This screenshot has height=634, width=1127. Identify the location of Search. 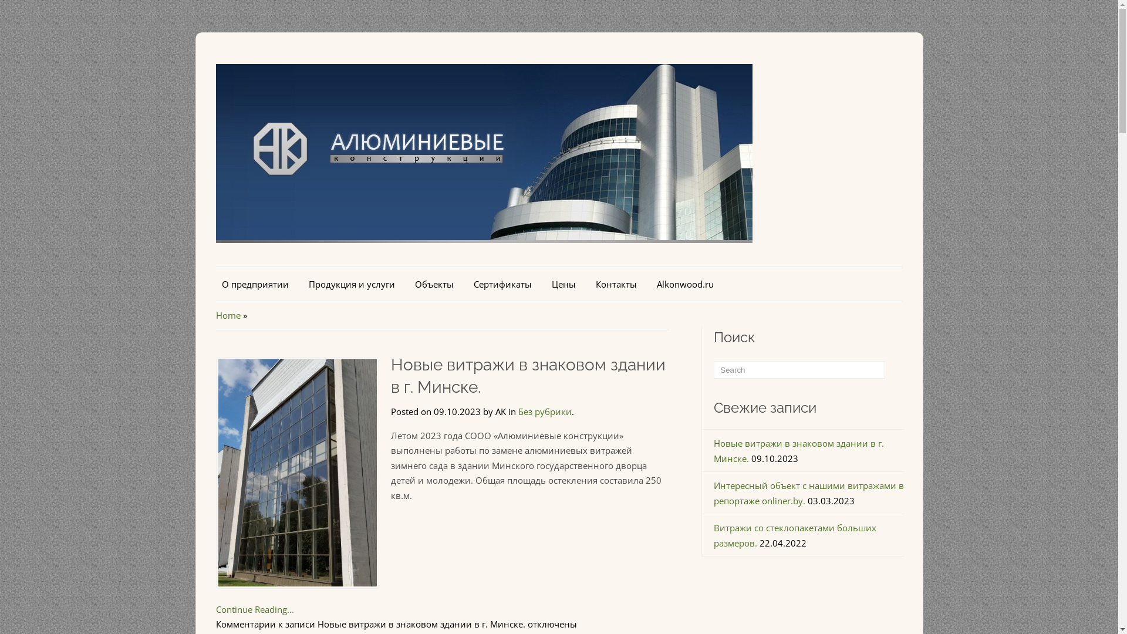
(892, 370).